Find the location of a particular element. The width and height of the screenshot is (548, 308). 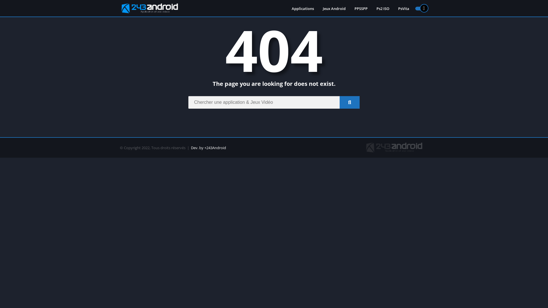

PPSSPP is located at coordinates (361, 9).